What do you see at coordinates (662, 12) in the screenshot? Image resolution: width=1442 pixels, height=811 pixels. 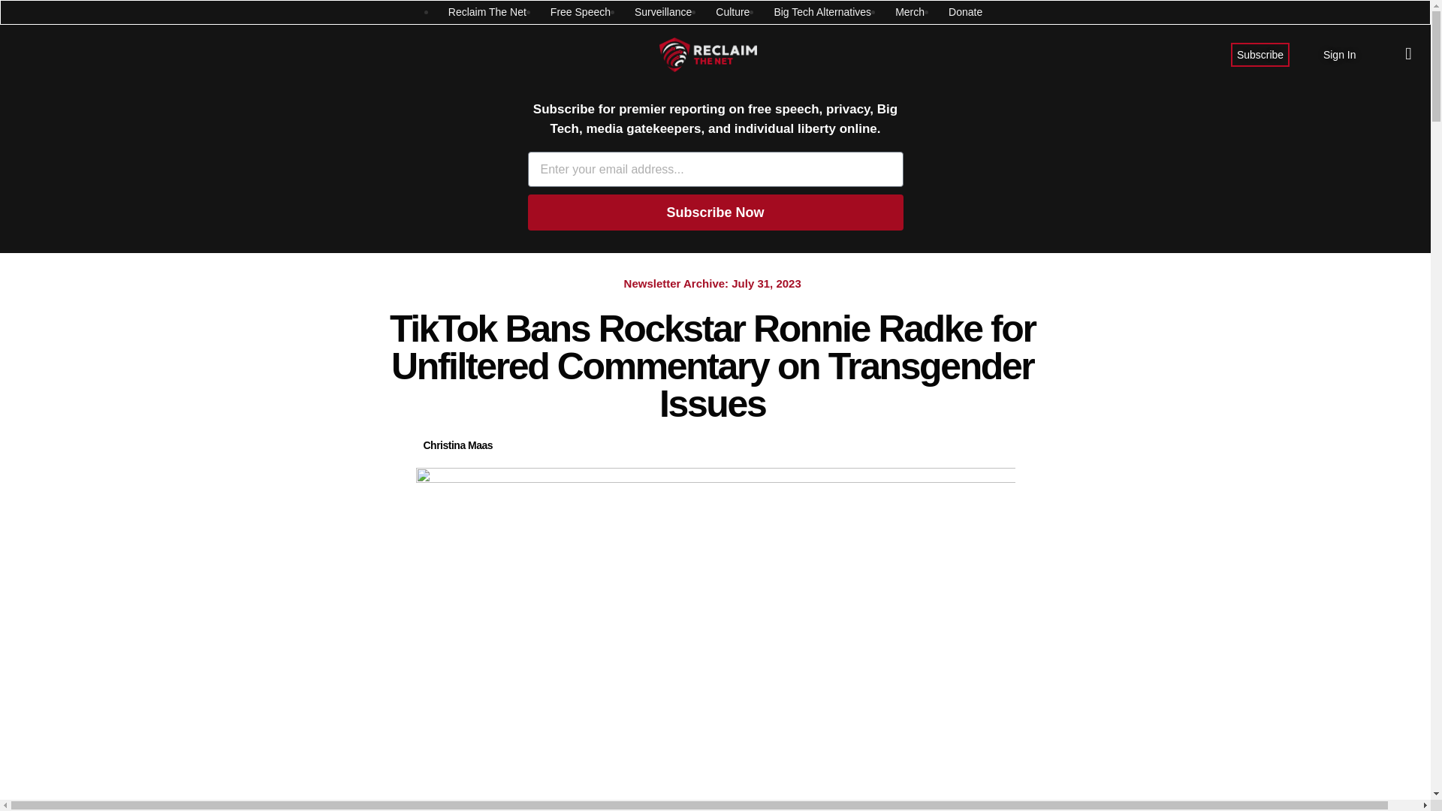 I see `Surveillance` at bounding box center [662, 12].